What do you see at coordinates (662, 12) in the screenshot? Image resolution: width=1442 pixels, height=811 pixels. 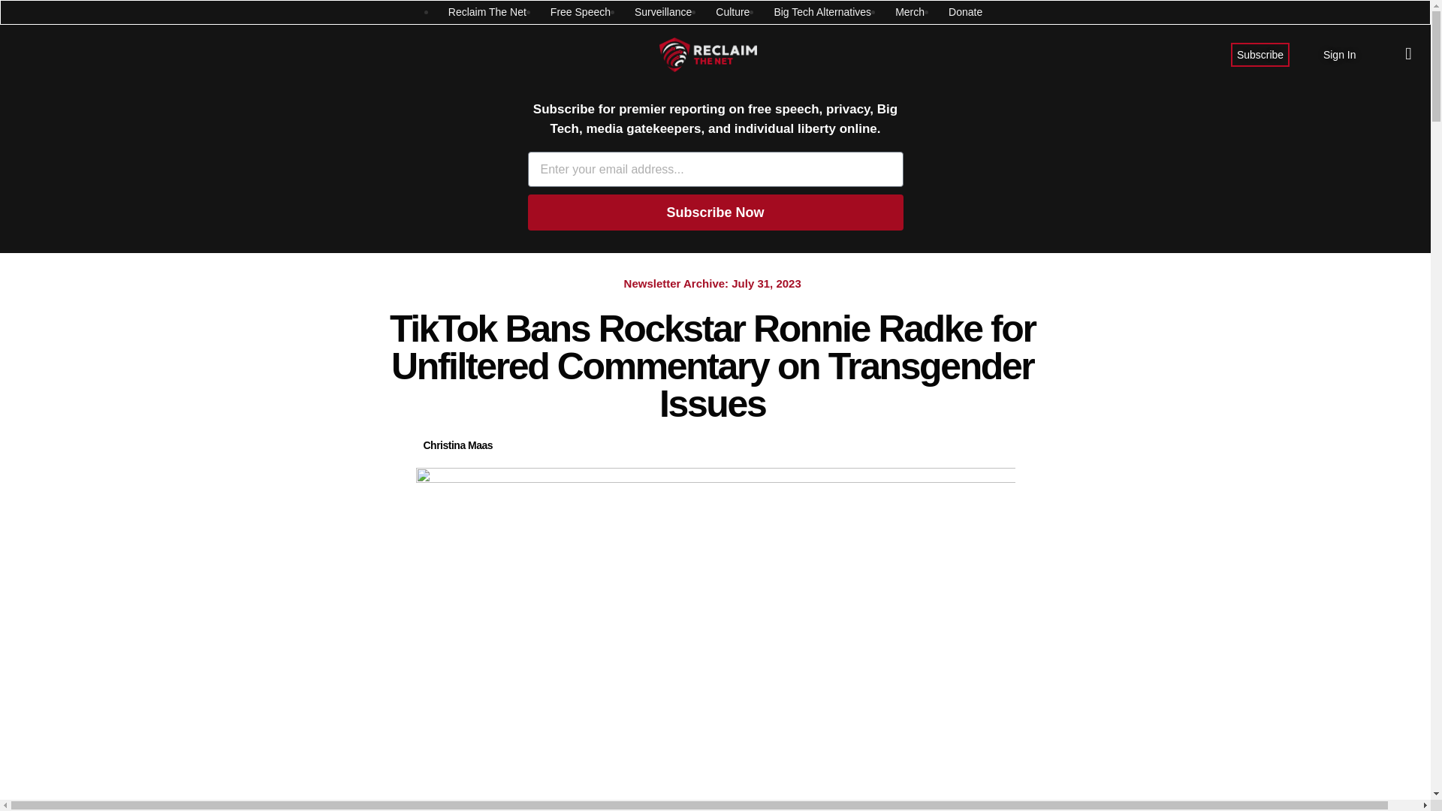 I see `Surveillance` at bounding box center [662, 12].